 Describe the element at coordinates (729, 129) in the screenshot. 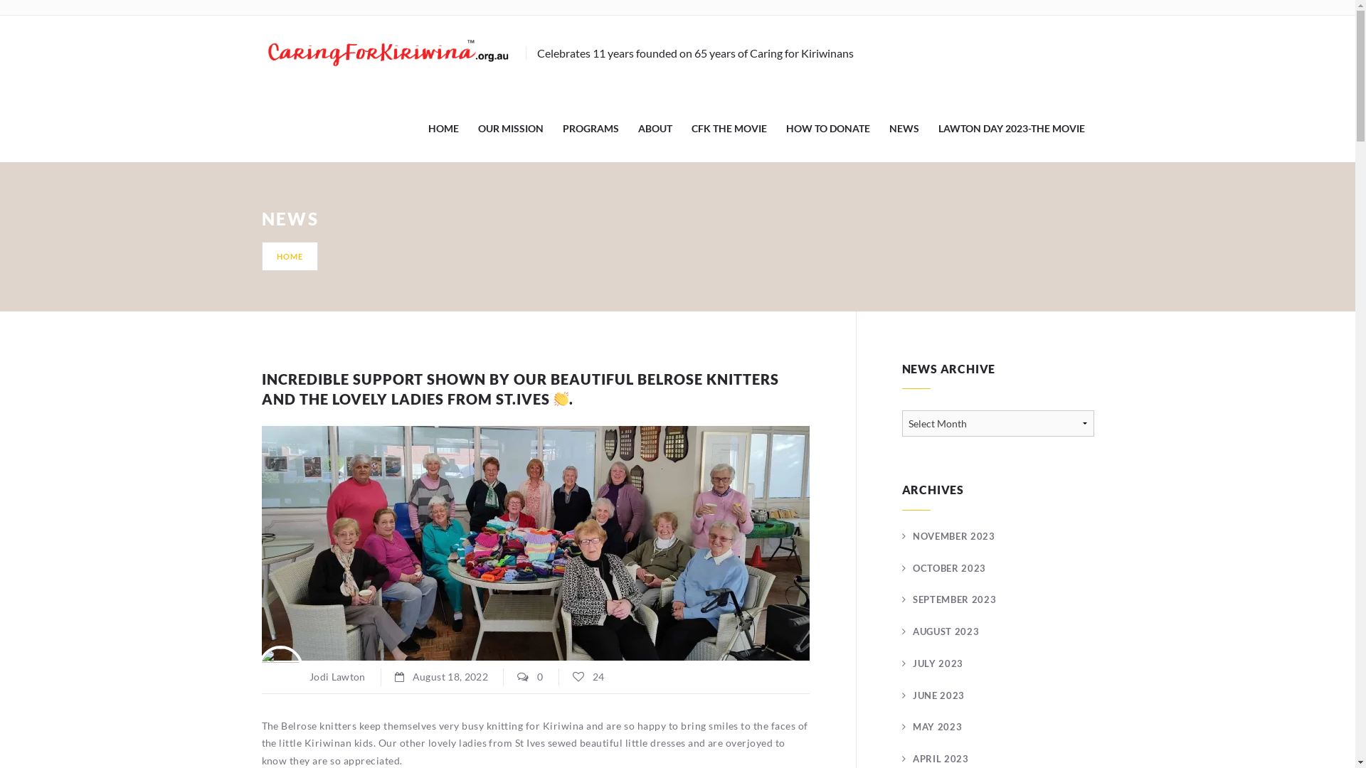

I see `CFK THE MOVIE` at that location.